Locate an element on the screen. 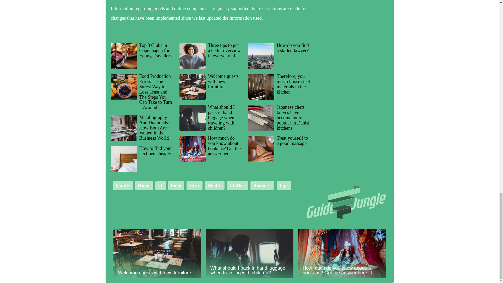 This screenshot has height=283, width=503. How to find your next bed cheaply is located at coordinates (142, 159).